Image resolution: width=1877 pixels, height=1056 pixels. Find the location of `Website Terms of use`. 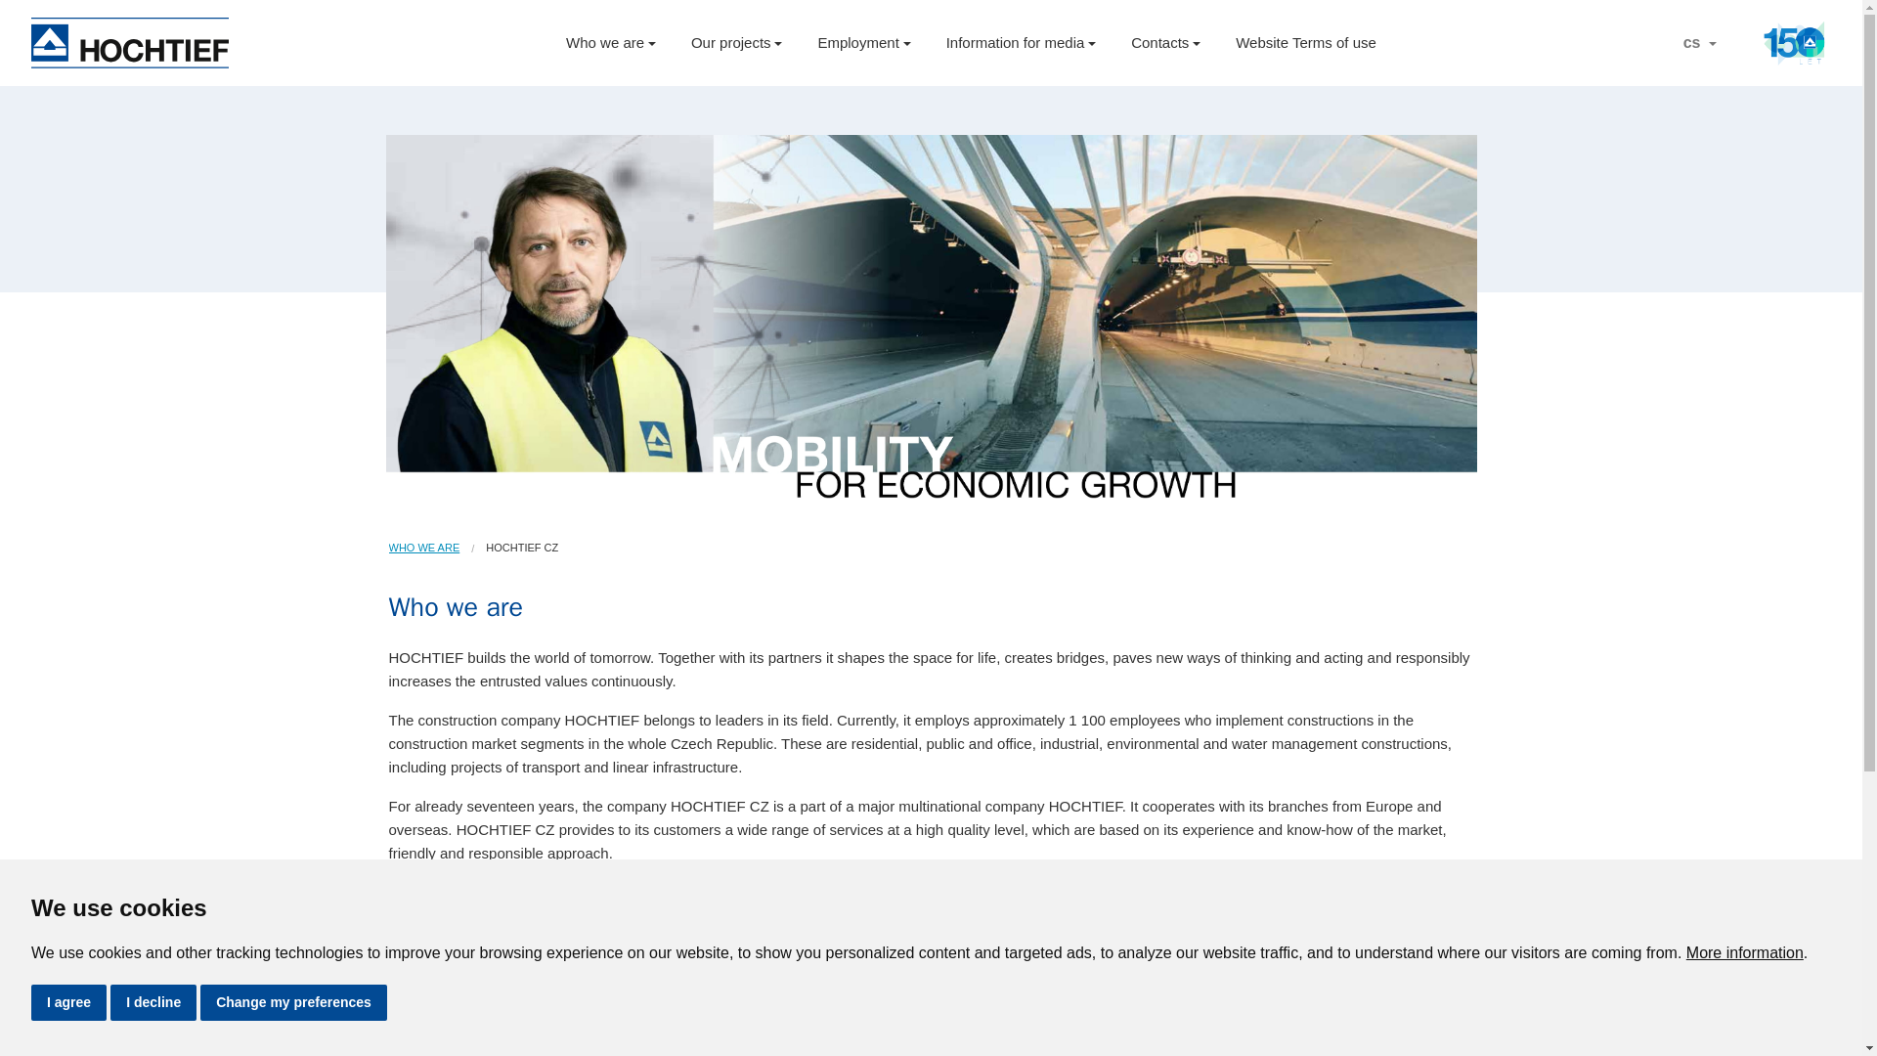

Website Terms of use is located at coordinates (1306, 42).